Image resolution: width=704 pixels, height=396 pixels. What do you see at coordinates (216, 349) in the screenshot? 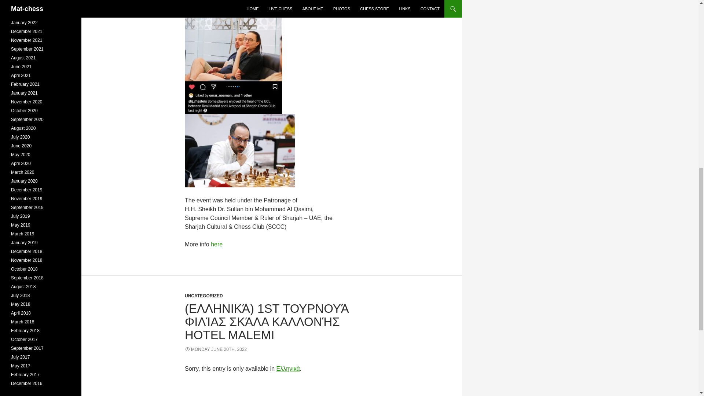
I see `MONDAY JUNE 20TH, 2022` at bounding box center [216, 349].